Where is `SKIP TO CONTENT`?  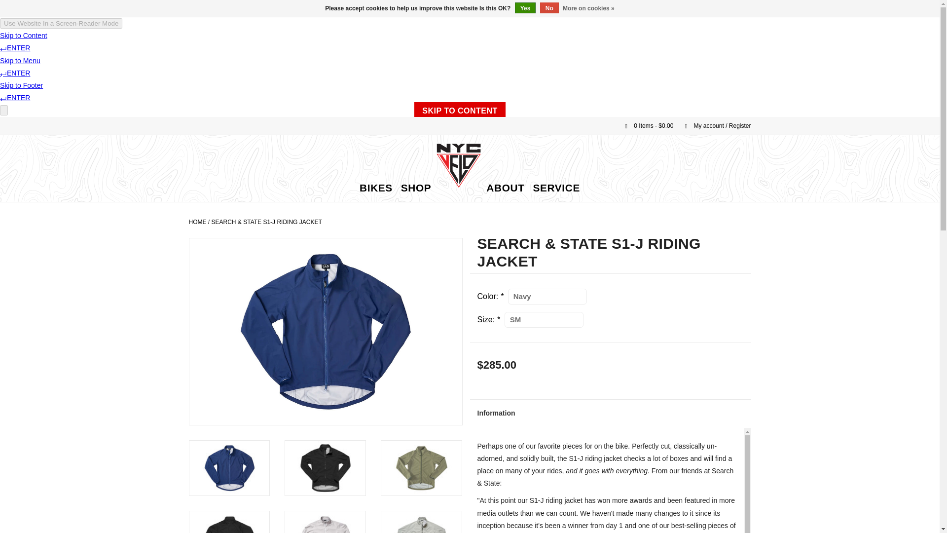 SKIP TO CONTENT is located at coordinates (460, 109).